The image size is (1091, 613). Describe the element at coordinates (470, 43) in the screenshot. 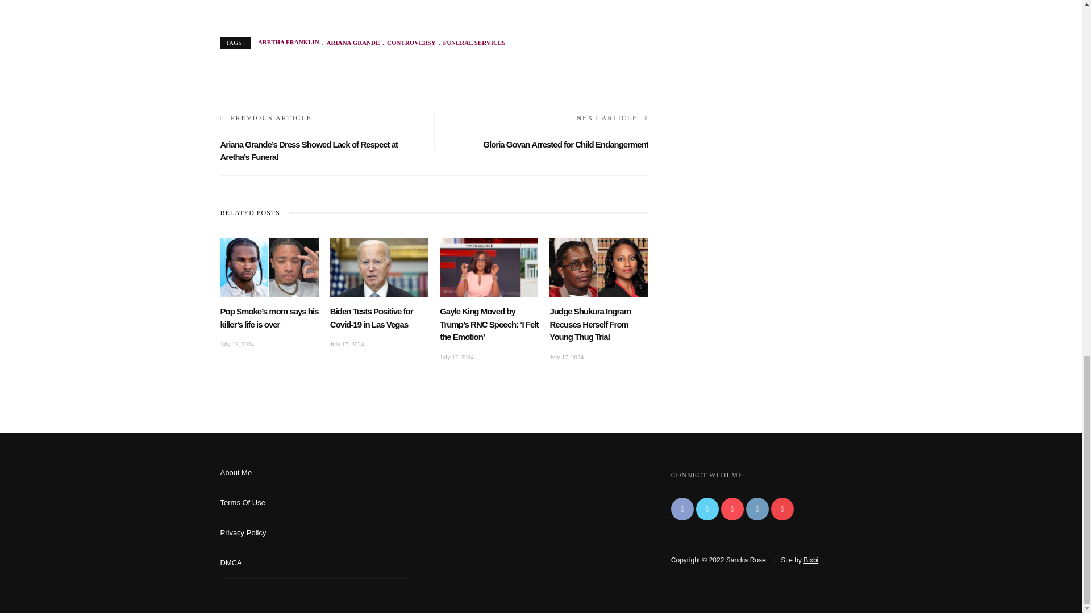

I see `FUNERAL SERVICES` at that location.